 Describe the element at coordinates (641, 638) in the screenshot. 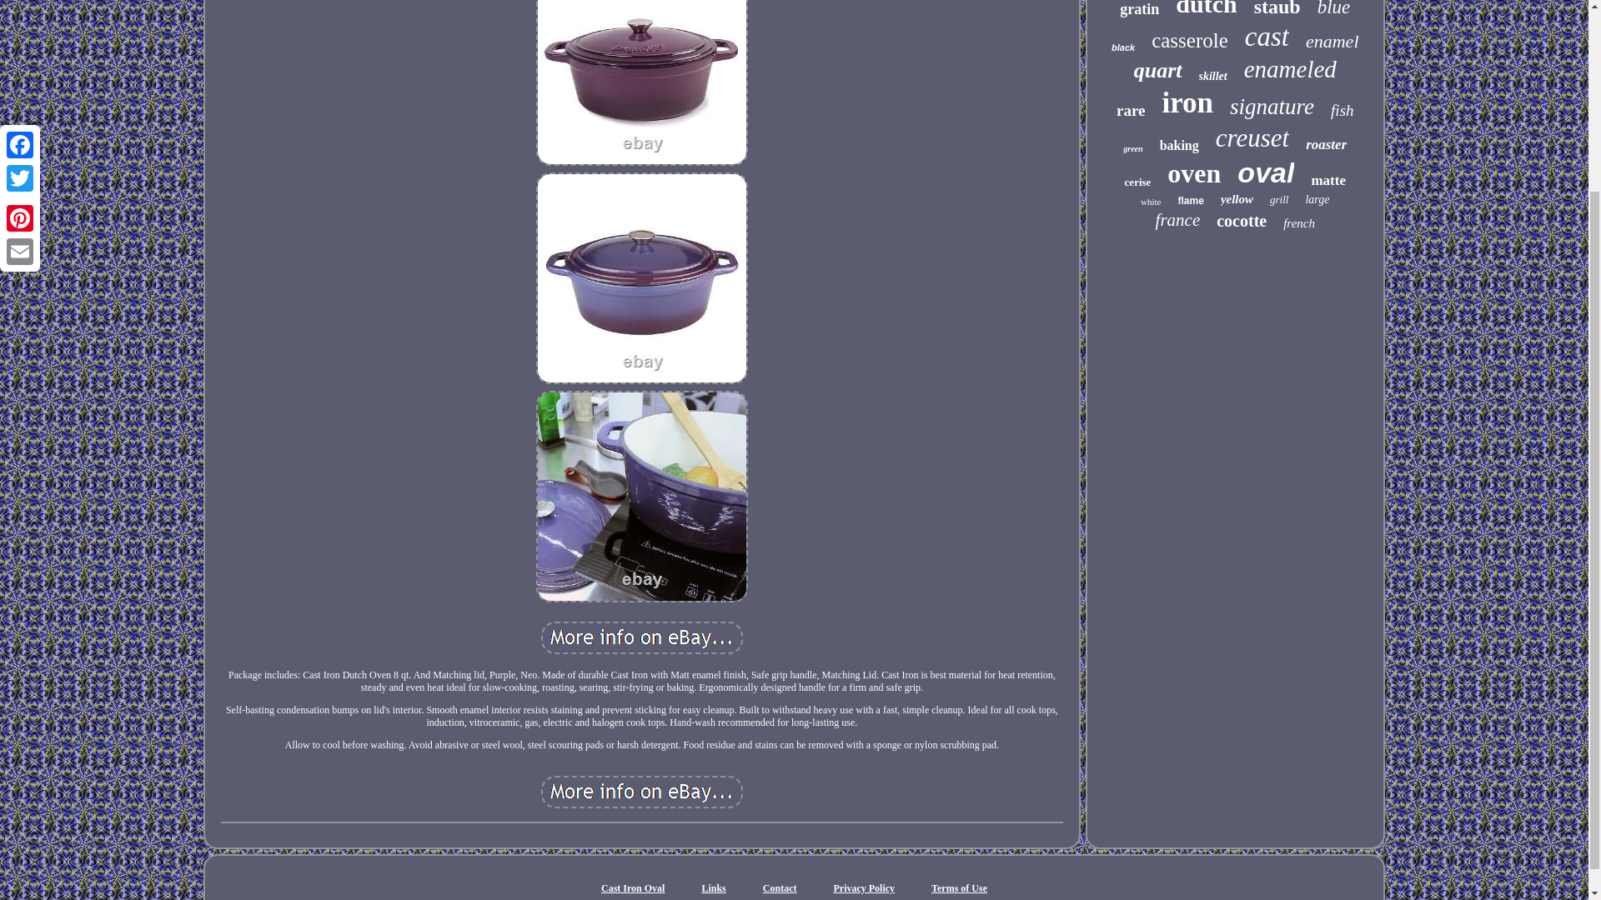

I see `Neo 8qt Cast Iron Oval Cov Casserole Purple` at that location.